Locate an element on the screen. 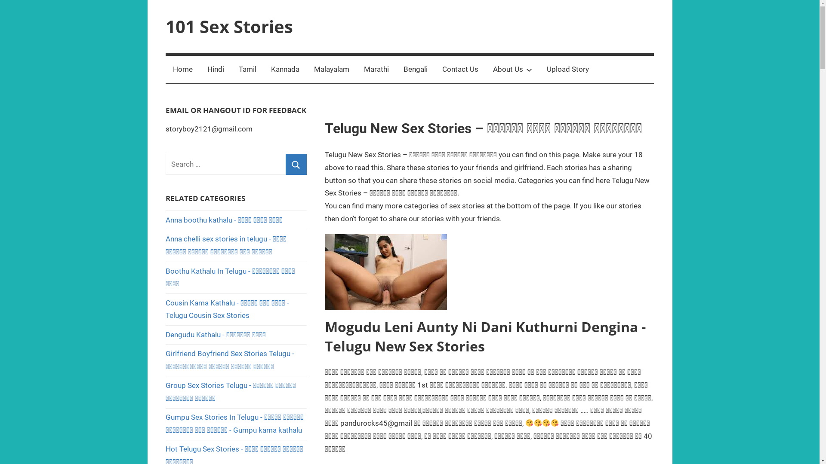  Skip to content is located at coordinates (0, 0).